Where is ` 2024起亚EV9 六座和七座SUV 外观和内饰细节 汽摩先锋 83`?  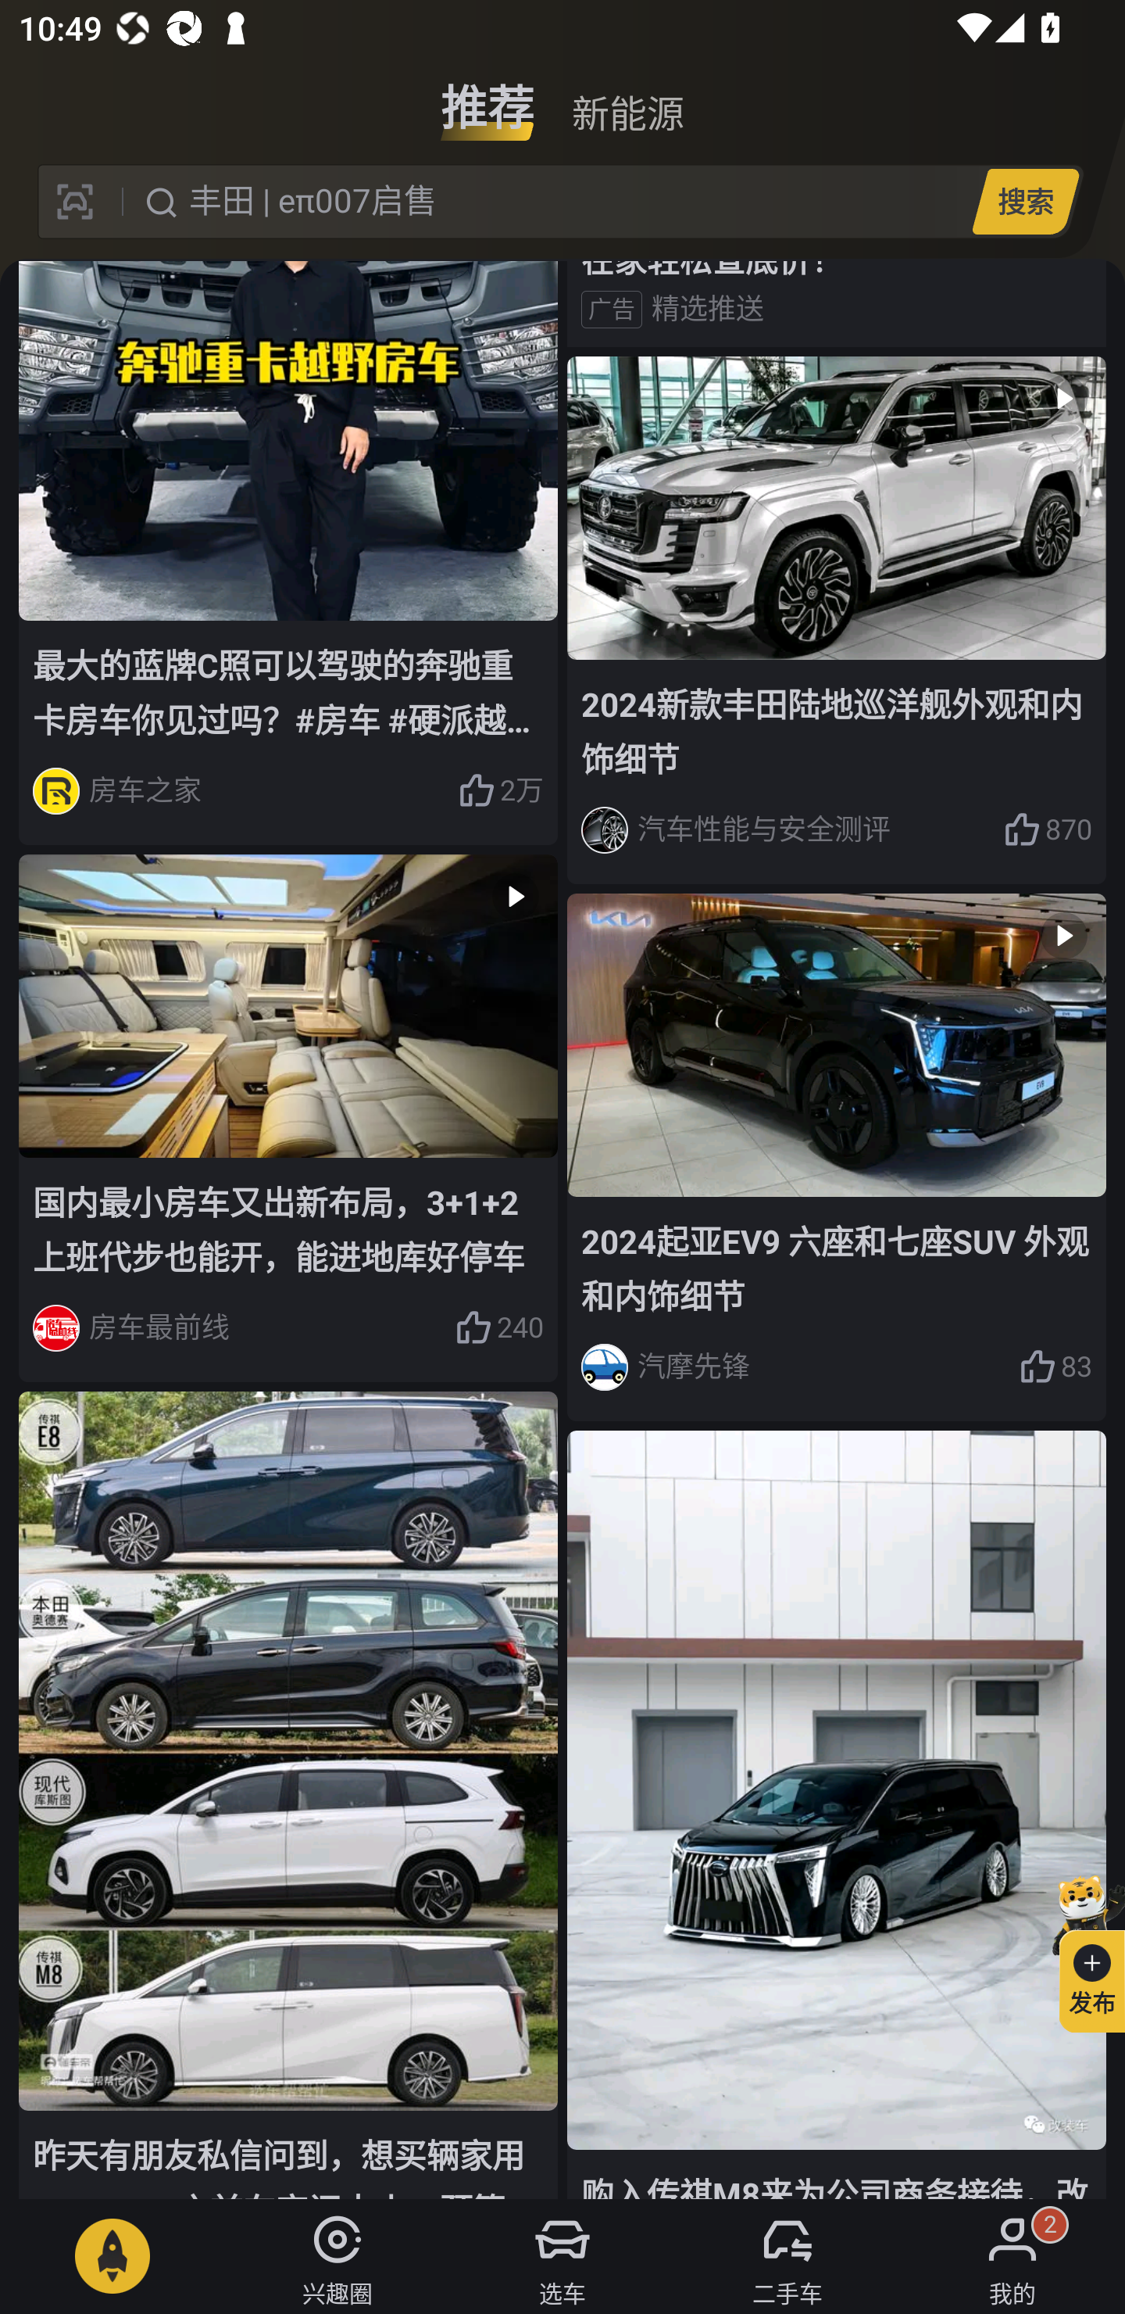  2024起亚EV9 六座和七座SUV 外观和内饰细节 汽摩先锋 83 is located at coordinates (836, 1157).